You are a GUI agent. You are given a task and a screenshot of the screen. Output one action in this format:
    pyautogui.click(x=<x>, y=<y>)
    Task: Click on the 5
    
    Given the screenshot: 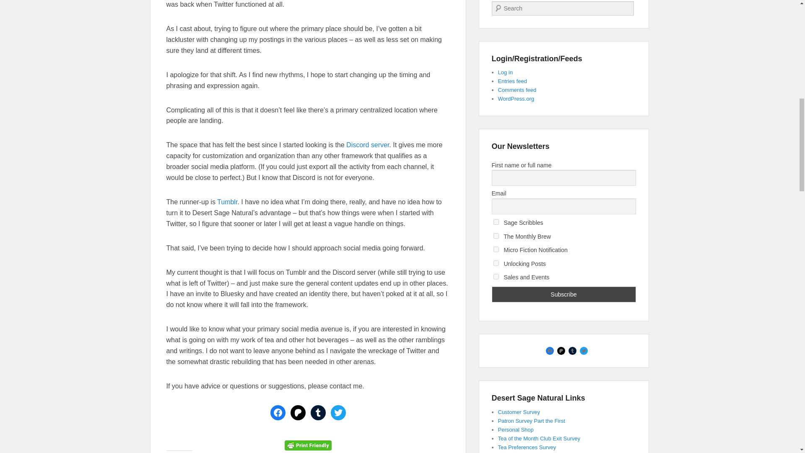 What is the action you would take?
    pyautogui.click(x=496, y=277)
    